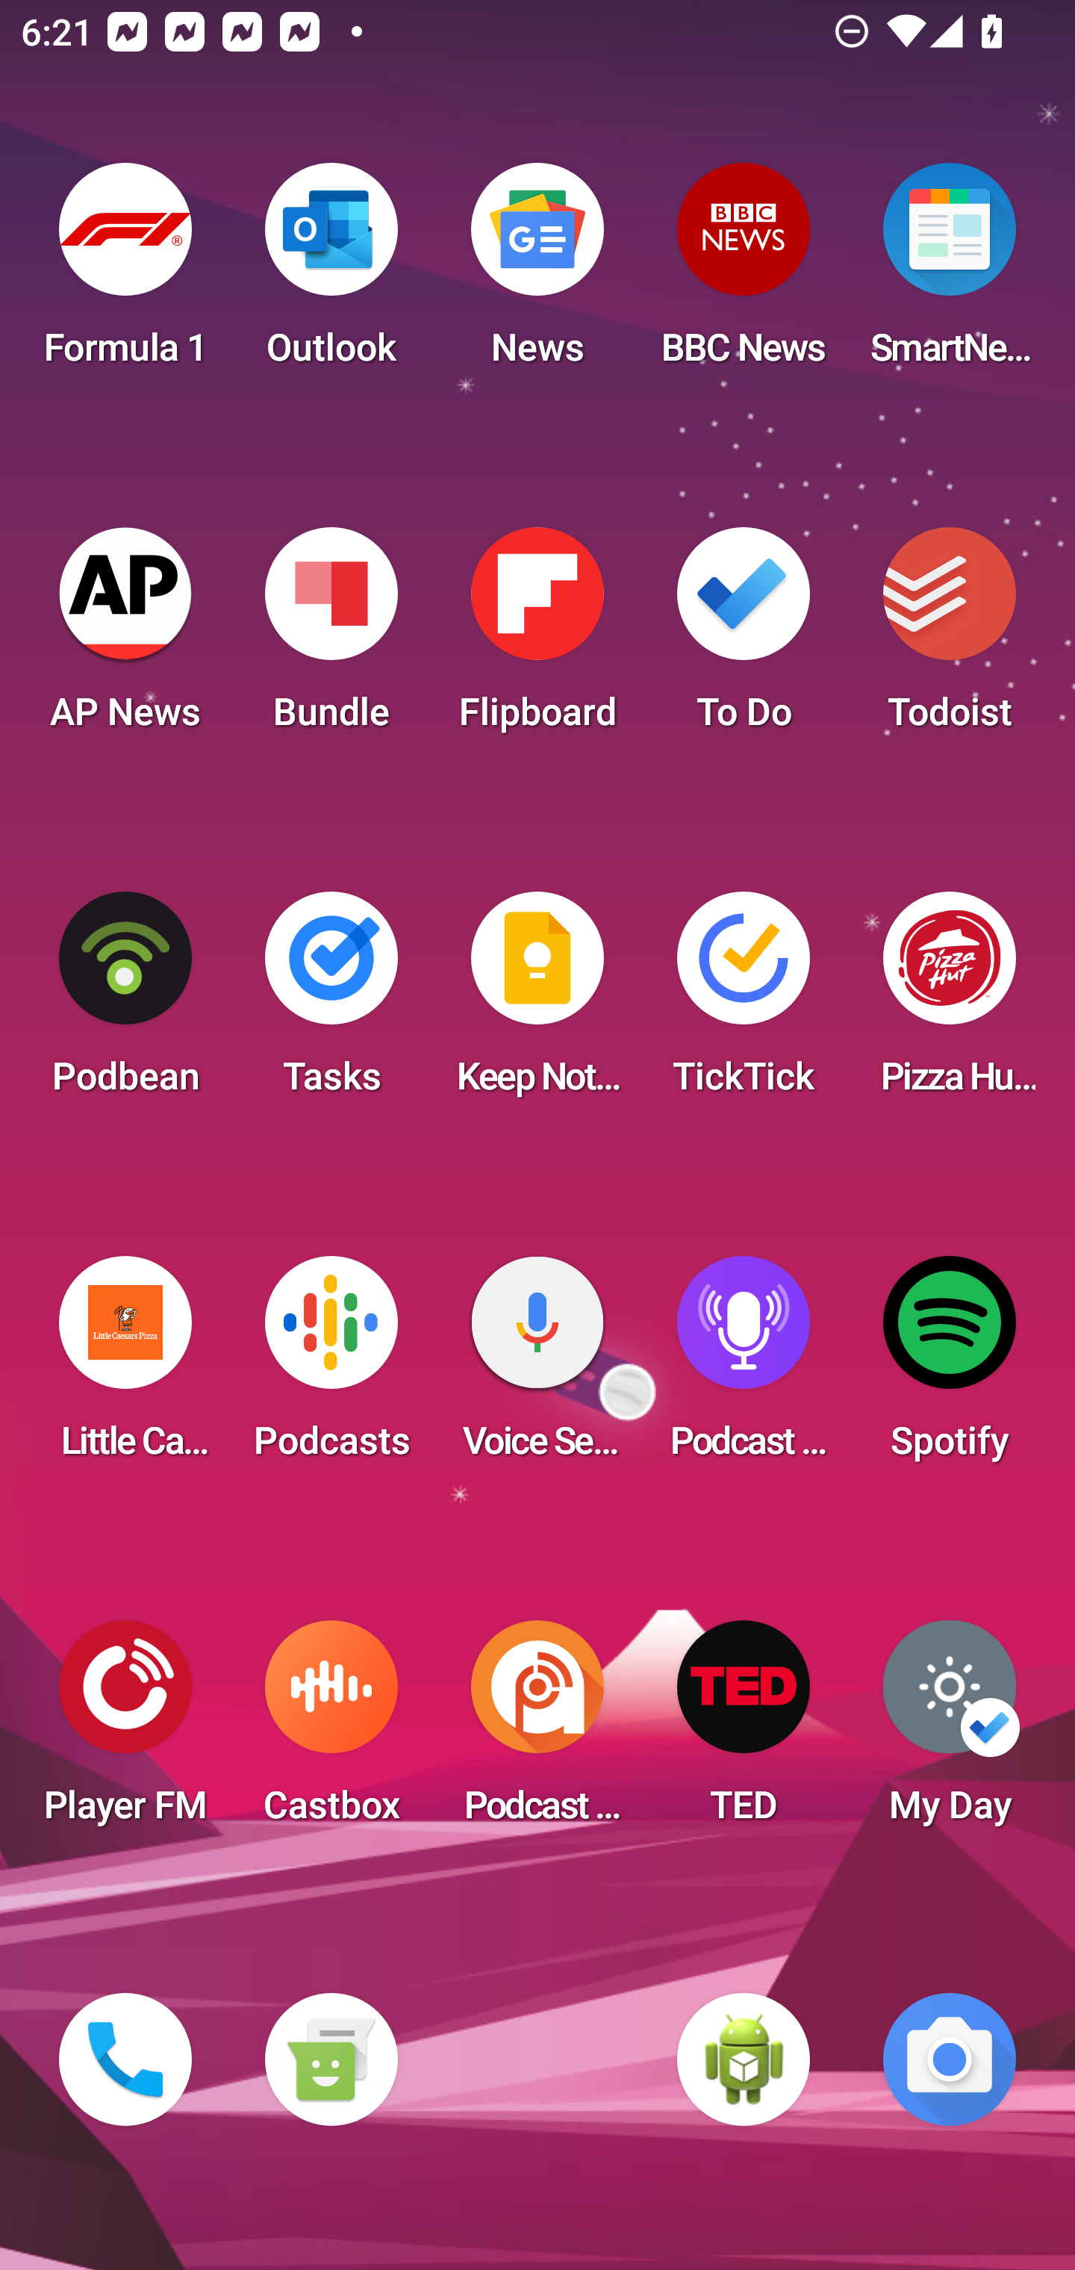 This screenshot has height=2270, width=1075. What do you see at coordinates (125, 638) in the screenshot?
I see `AP News` at bounding box center [125, 638].